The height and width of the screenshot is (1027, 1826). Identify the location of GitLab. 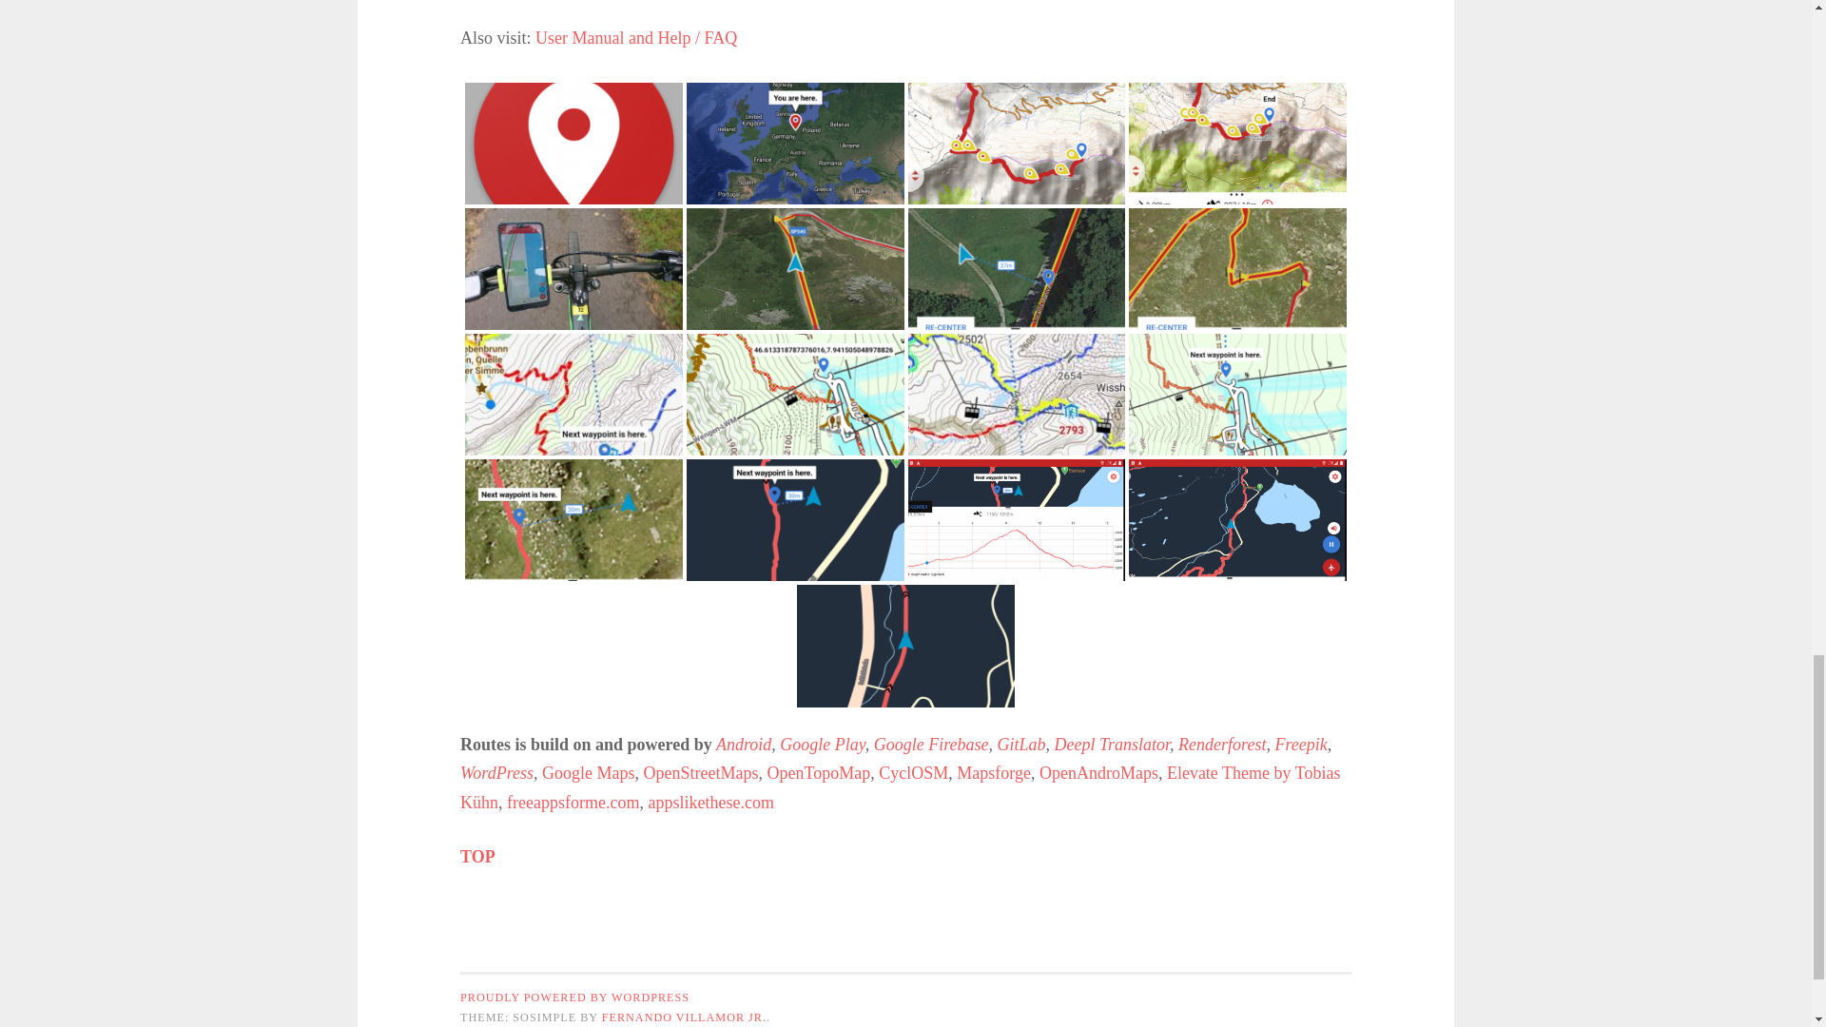
(1021, 744).